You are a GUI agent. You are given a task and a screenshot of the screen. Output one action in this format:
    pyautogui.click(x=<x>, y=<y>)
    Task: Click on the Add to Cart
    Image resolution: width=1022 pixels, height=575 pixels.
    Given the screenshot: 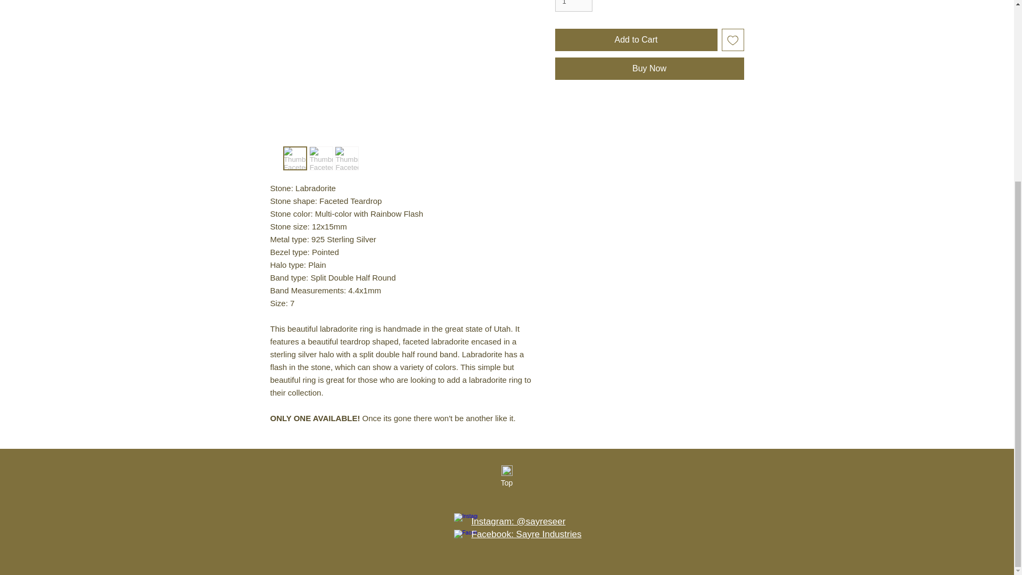 What is the action you would take?
    pyautogui.click(x=636, y=40)
    